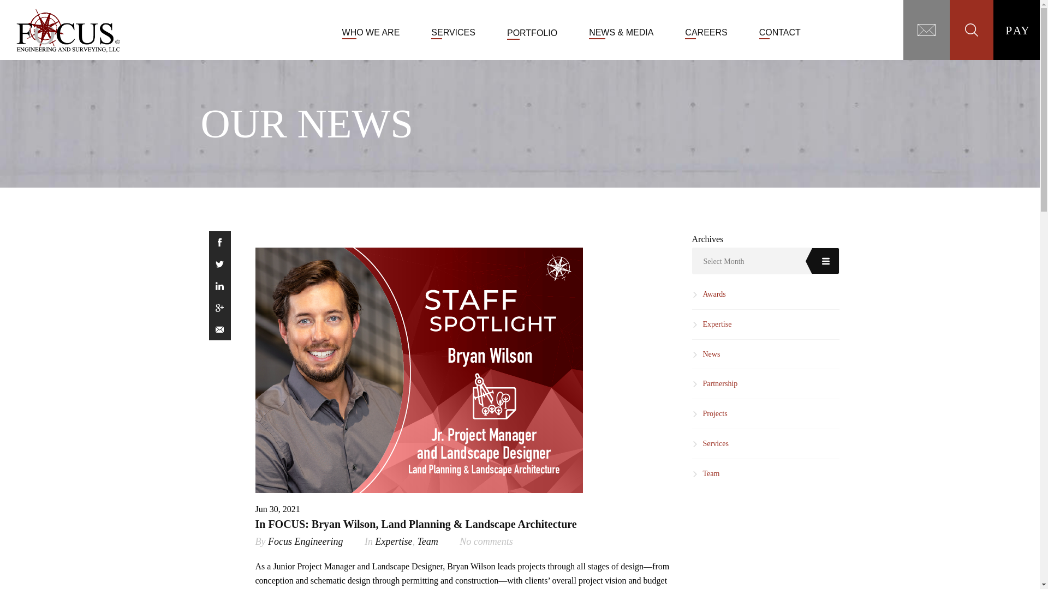 The height and width of the screenshot is (589, 1048). I want to click on Share on LinkedIn, so click(219, 286).